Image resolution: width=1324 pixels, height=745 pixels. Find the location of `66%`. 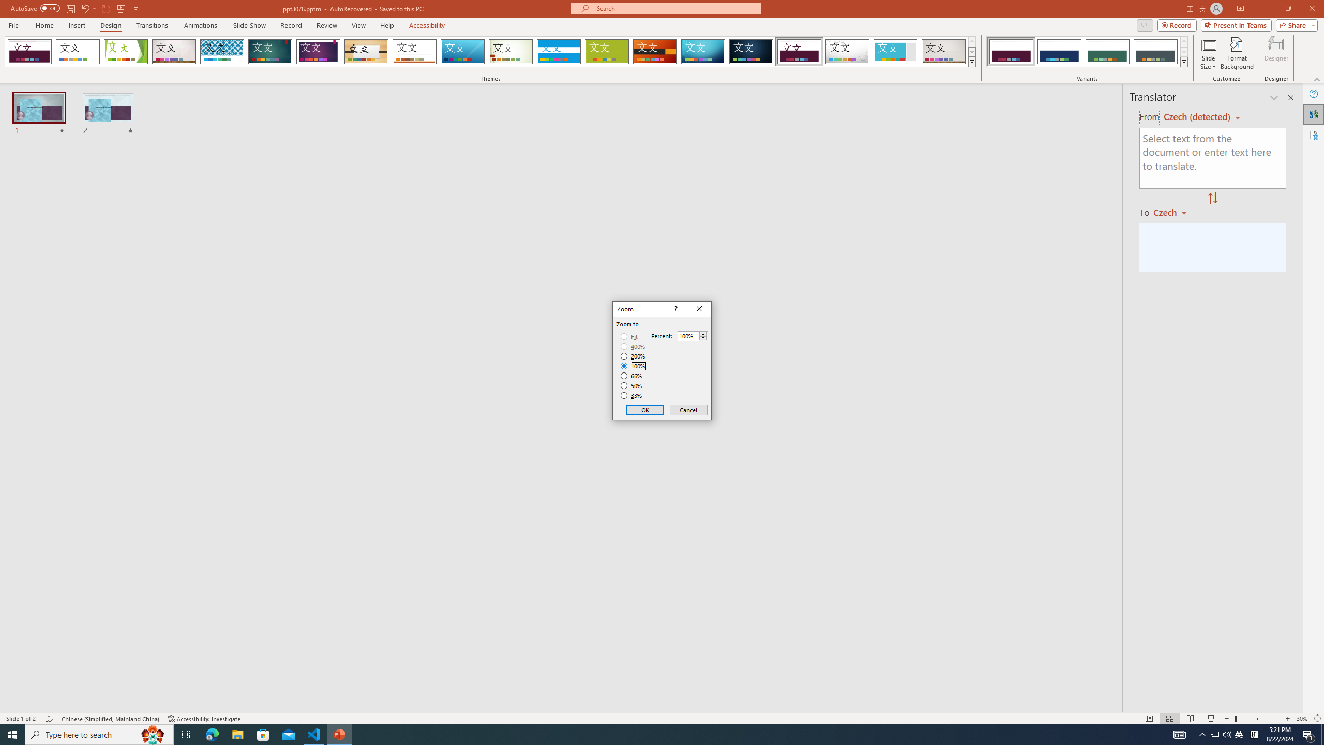

66% is located at coordinates (632, 376).